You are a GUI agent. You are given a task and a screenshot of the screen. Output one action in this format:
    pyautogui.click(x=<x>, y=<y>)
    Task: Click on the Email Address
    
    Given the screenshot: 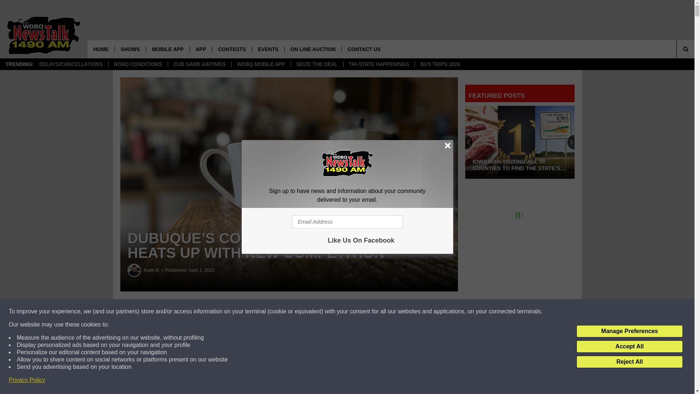 What is the action you would take?
    pyautogui.click(x=347, y=222)
    